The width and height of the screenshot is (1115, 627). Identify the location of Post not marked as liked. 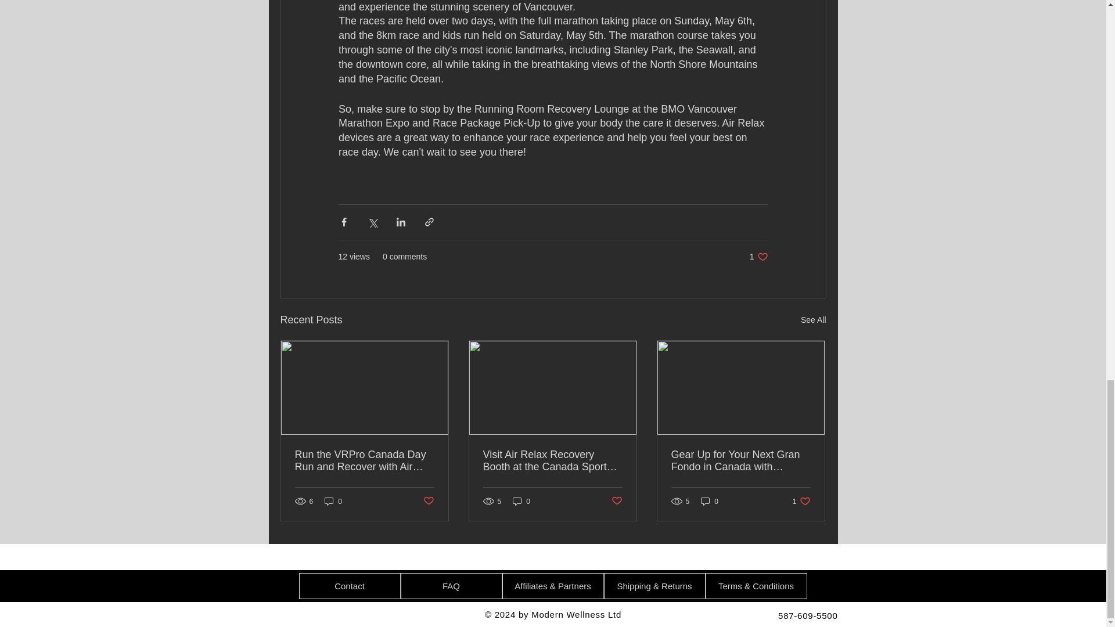
(617, 501).